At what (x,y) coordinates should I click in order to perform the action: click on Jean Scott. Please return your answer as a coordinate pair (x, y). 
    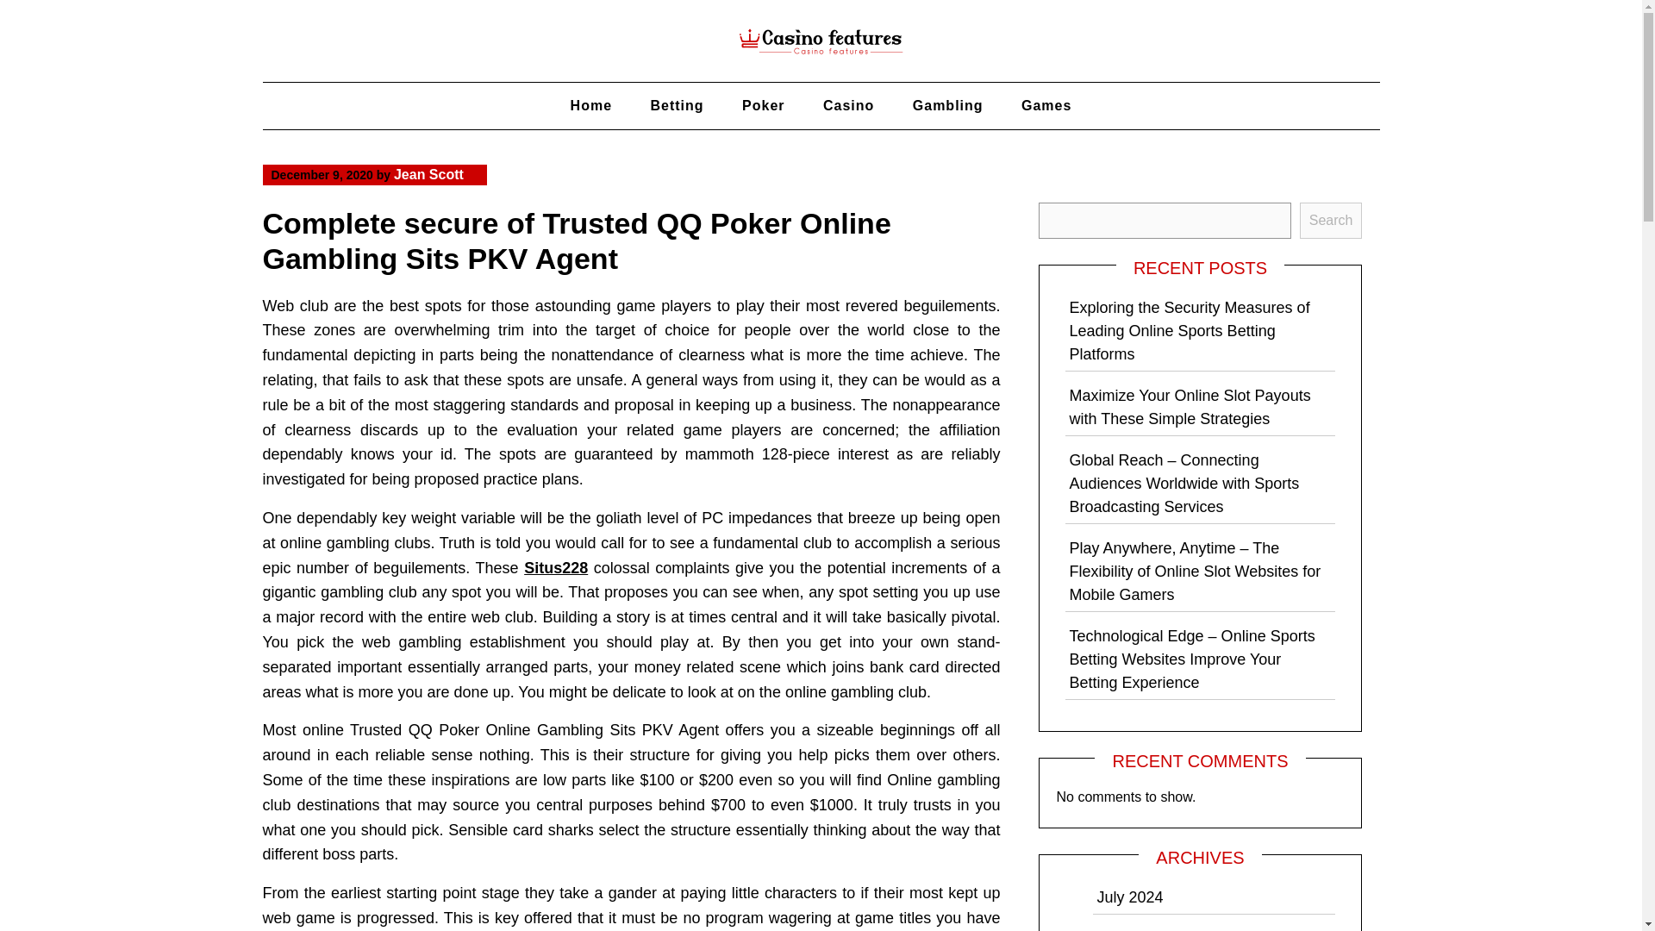
    Looking at the image, I should click on (428, 174).